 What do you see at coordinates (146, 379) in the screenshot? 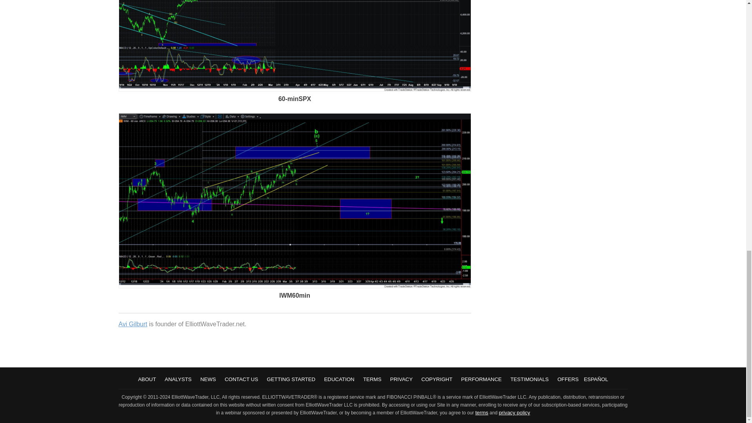
I see `ABOUT` at bounding box center [146, 379].